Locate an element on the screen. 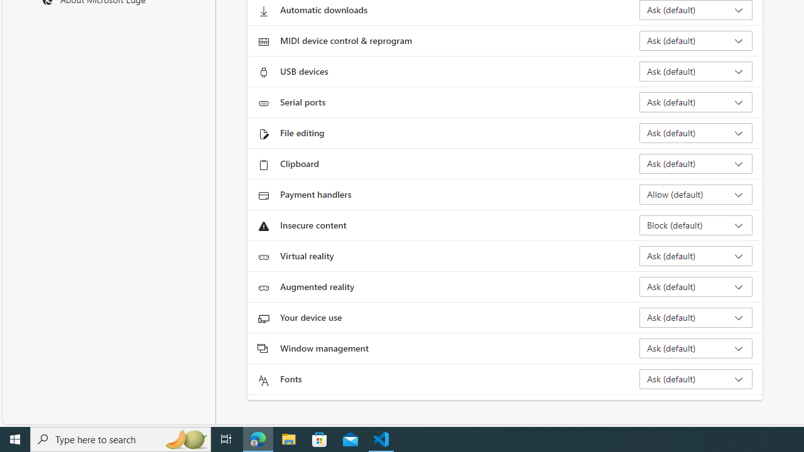  Insecure content Block (default) is located at coordinates (696, 225).